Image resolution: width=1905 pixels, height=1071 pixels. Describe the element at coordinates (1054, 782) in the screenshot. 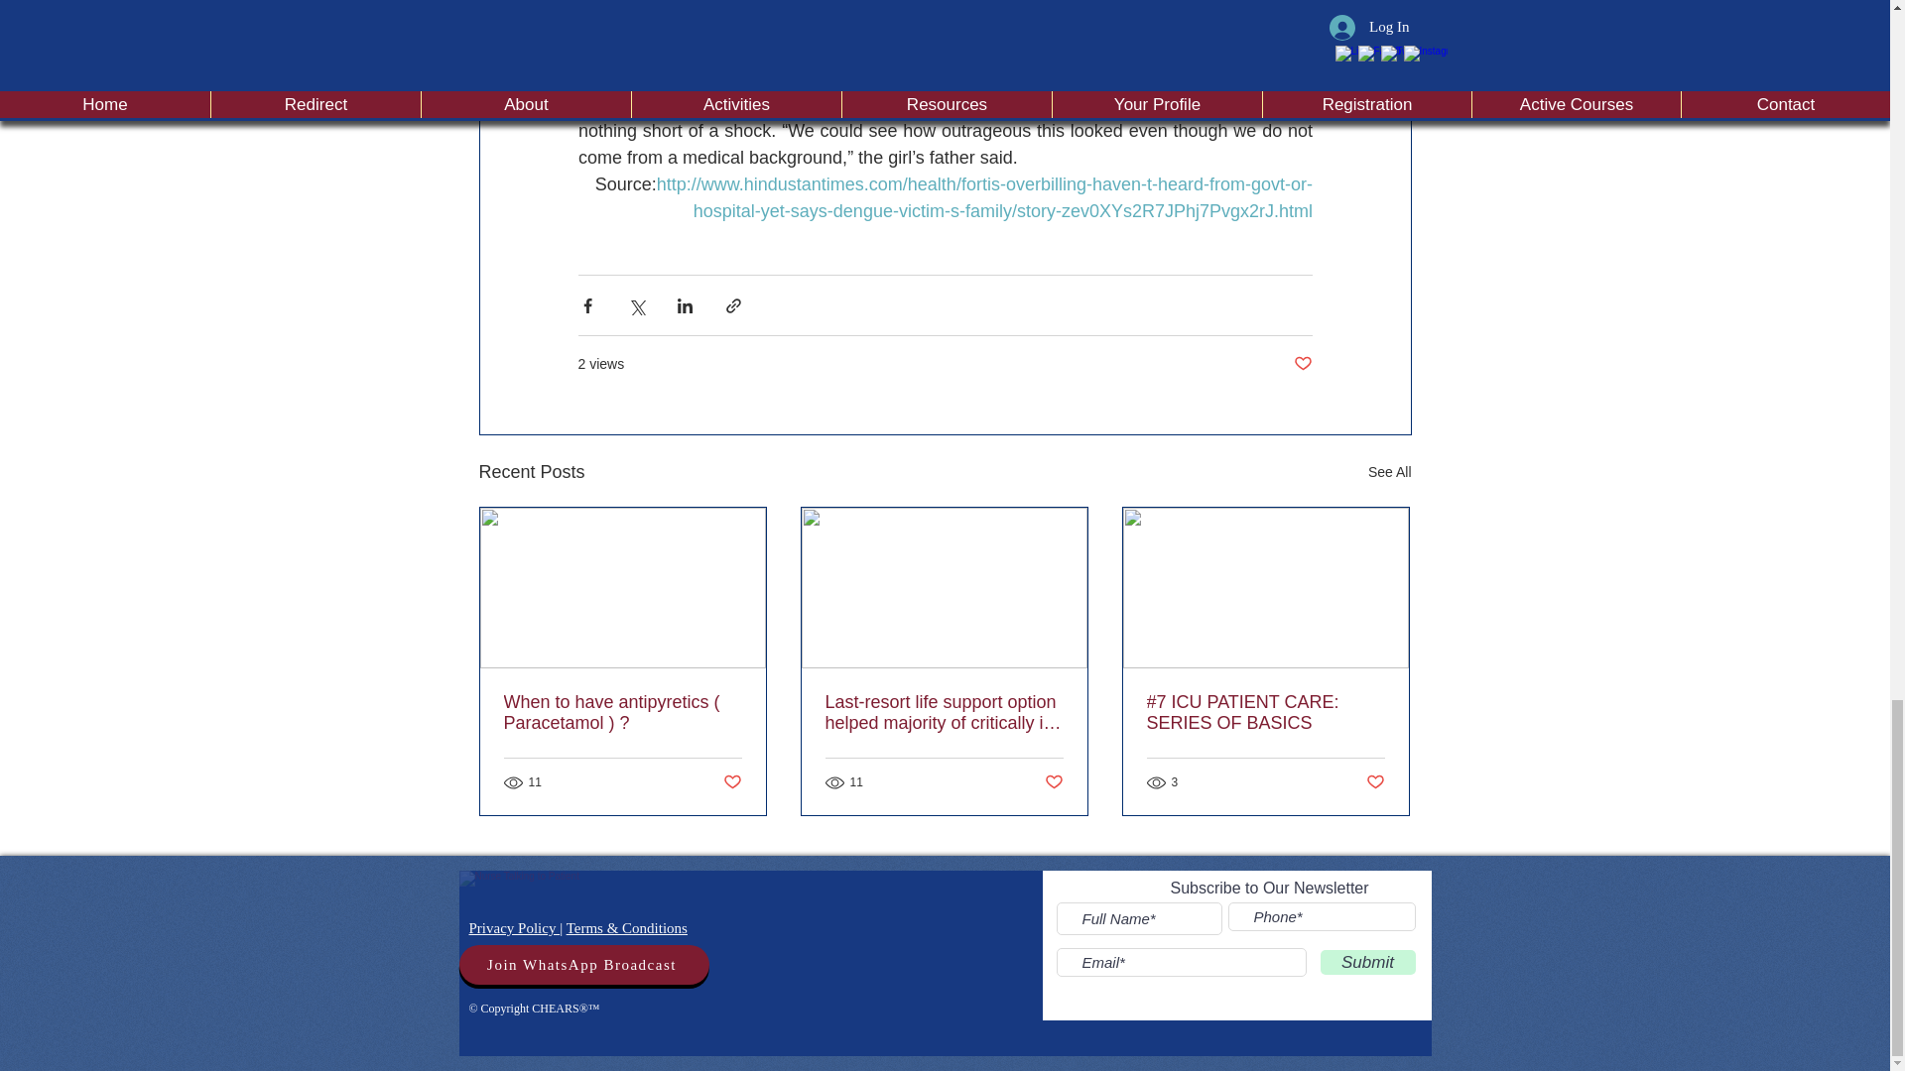

I see `Post not marked as liked` at that location.